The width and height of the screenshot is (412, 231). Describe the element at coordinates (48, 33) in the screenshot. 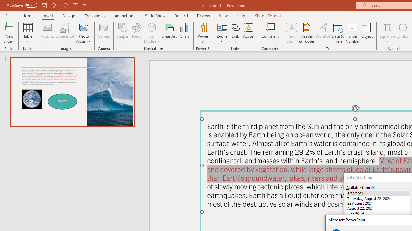

I see `Pictures` at that location.